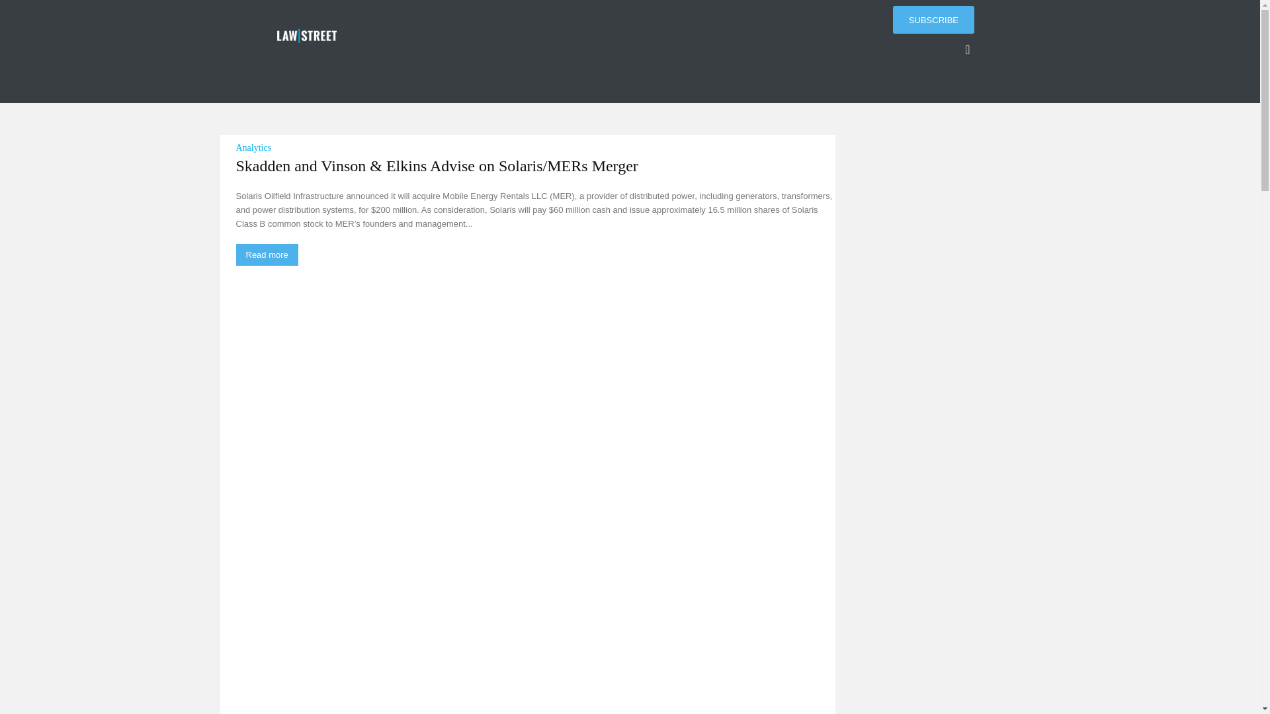  What do you see at coordinates (535, 644) in the screenshot?
I see `Making Waves: Saltchuk to Acquire Overseas Shipholding Group` at bounding box center [535, 644].